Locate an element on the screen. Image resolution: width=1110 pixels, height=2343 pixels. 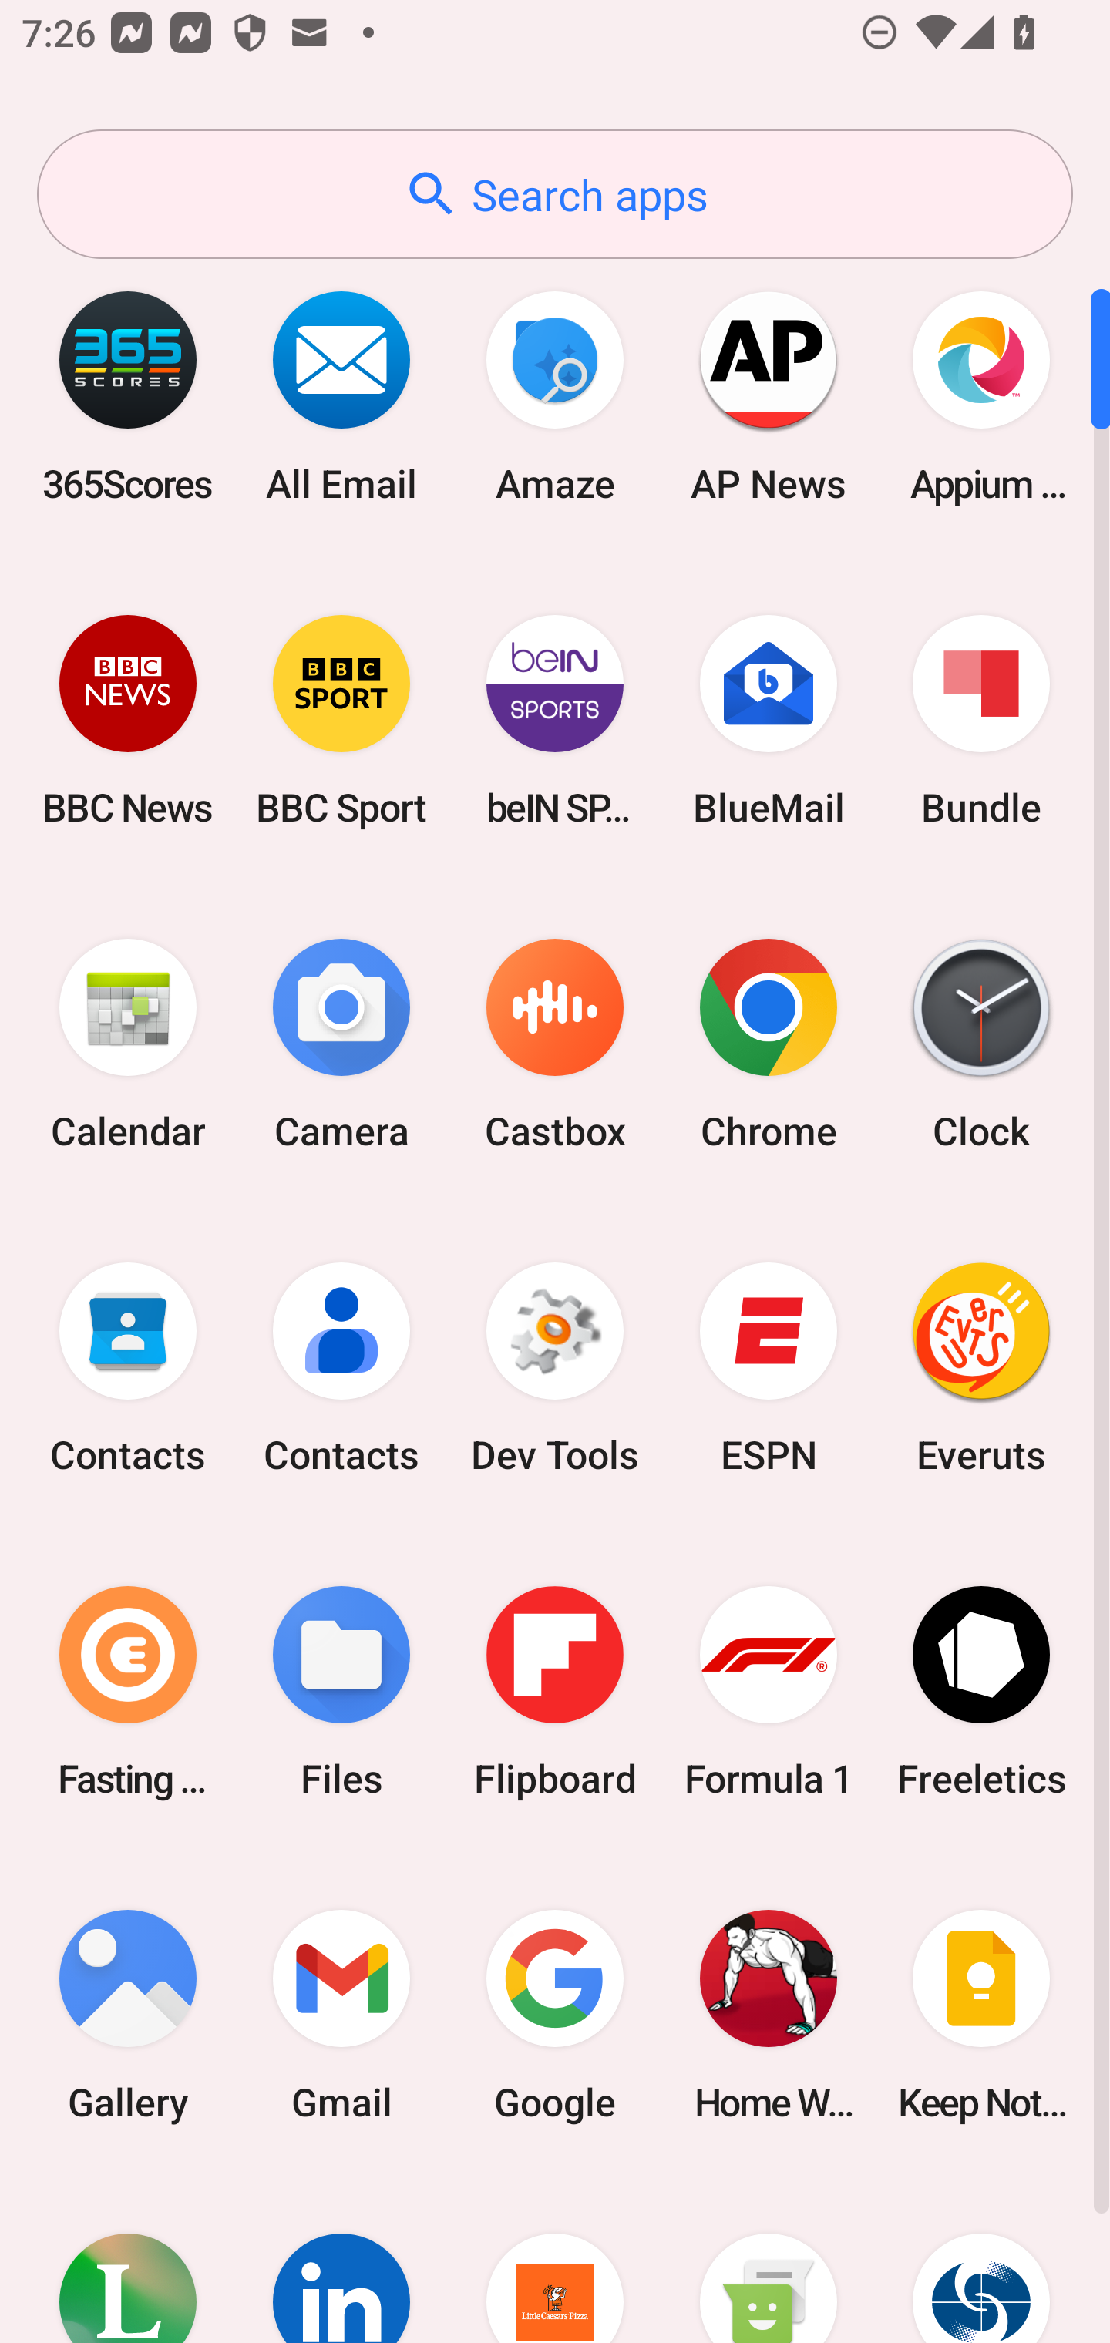
Gallery is located at coordinates (128, 2015).